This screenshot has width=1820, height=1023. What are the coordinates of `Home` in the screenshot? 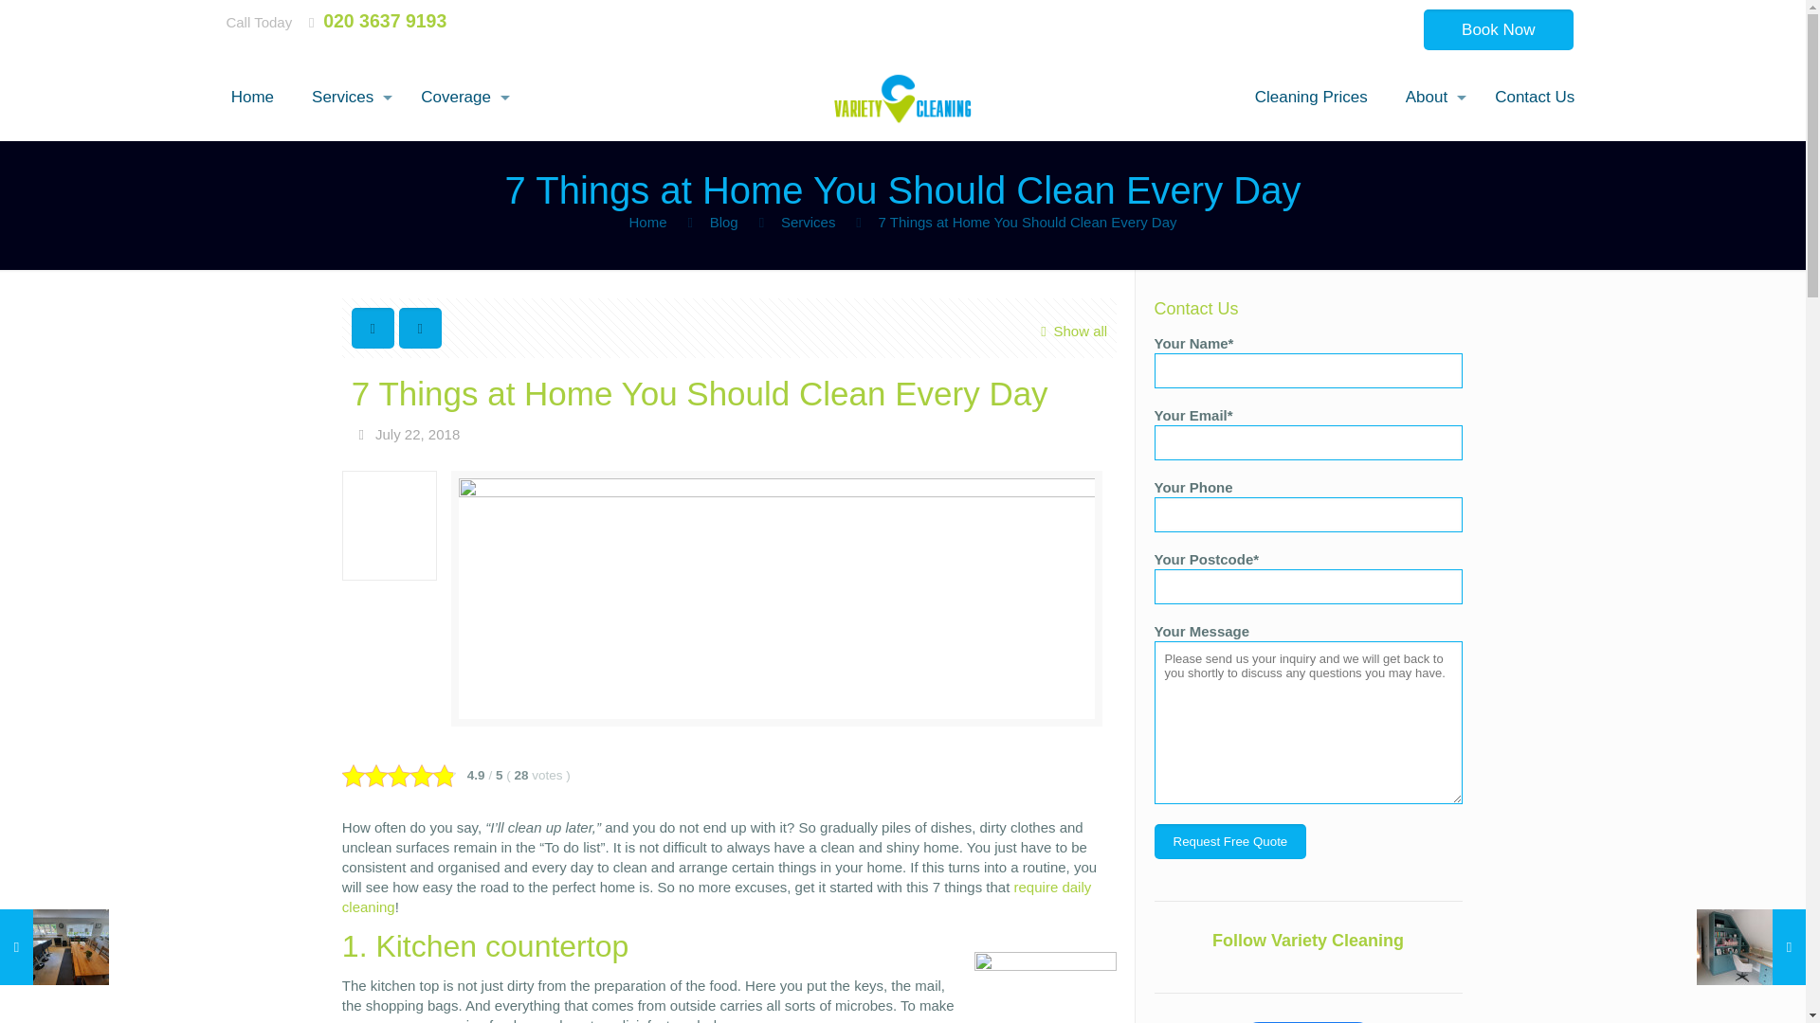 It's located at (252, 97).